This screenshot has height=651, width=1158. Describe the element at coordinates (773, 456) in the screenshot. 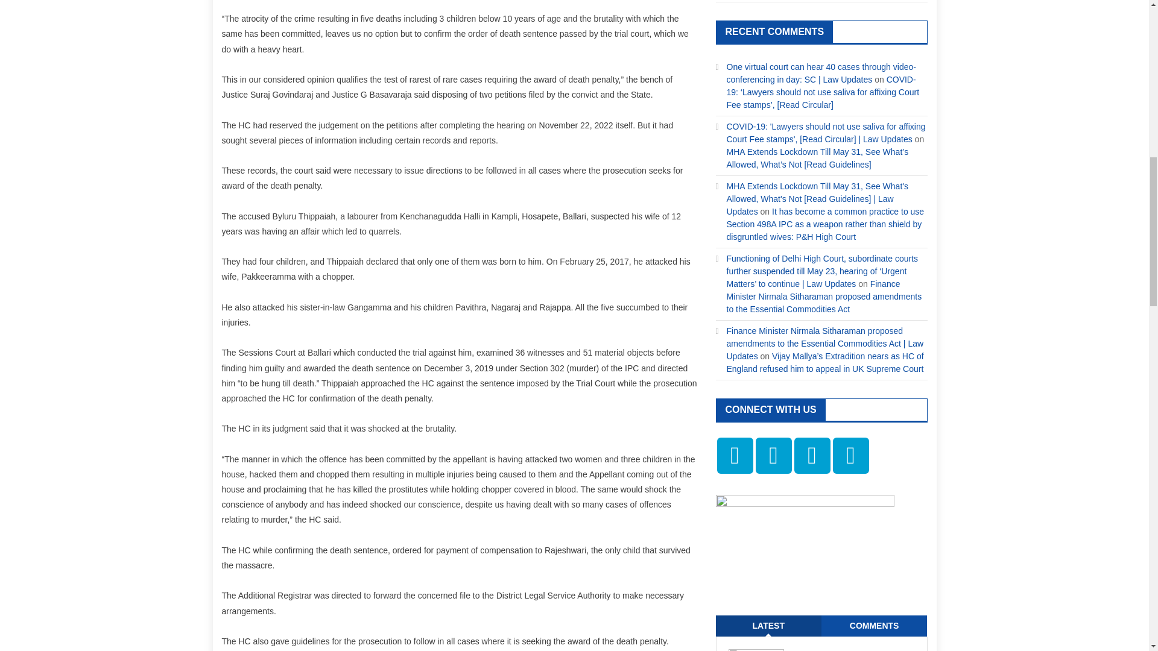

I see `Social Media Icons` at that location.